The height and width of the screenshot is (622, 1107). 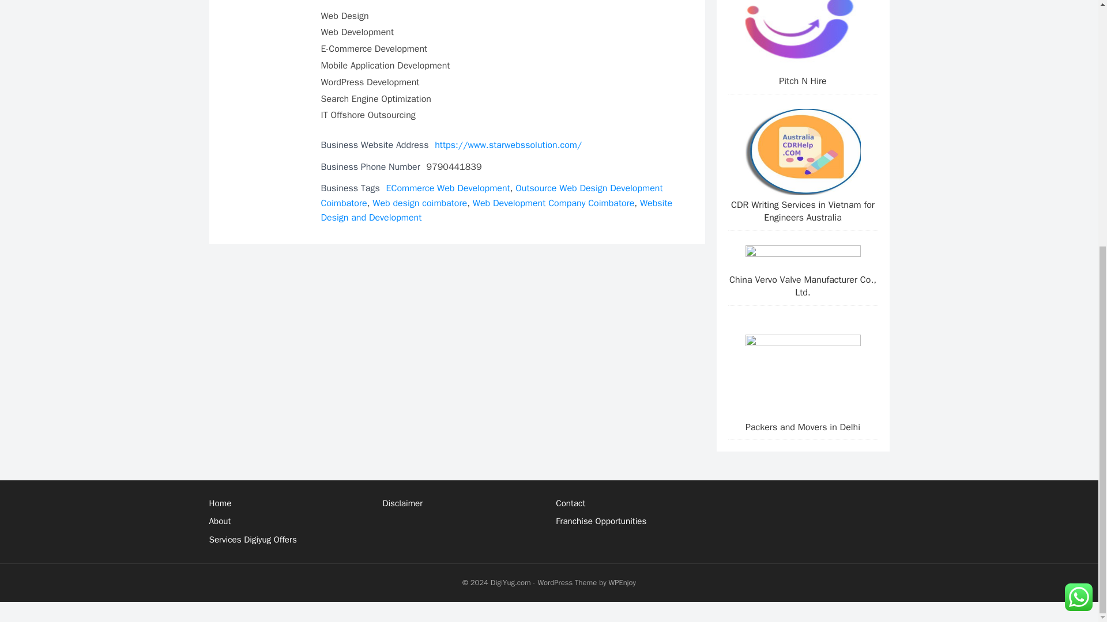 I want to click on Website Design and Development, so click(x=496, y=211).